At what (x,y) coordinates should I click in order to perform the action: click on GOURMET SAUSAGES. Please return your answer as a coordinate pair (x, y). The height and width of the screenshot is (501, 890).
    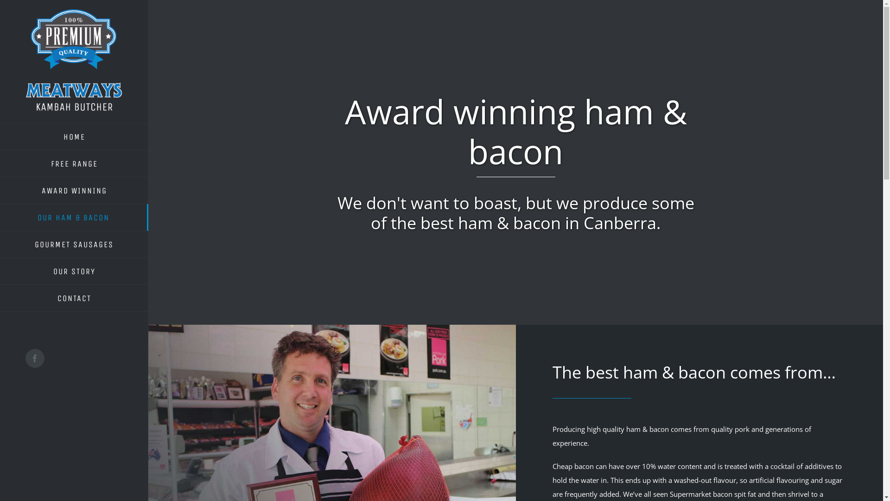
    Looking at the image, I should click on (74, 244).